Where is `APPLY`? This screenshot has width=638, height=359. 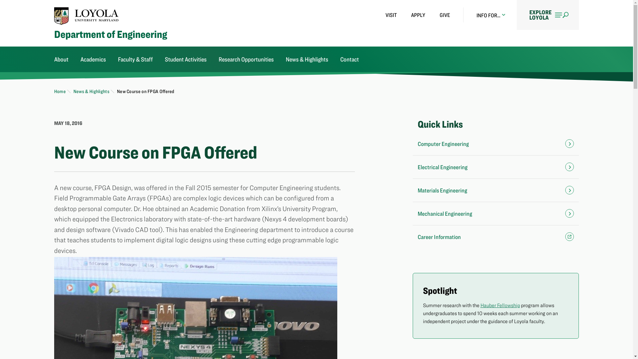
APPLY is located at coordinates (418, 15).